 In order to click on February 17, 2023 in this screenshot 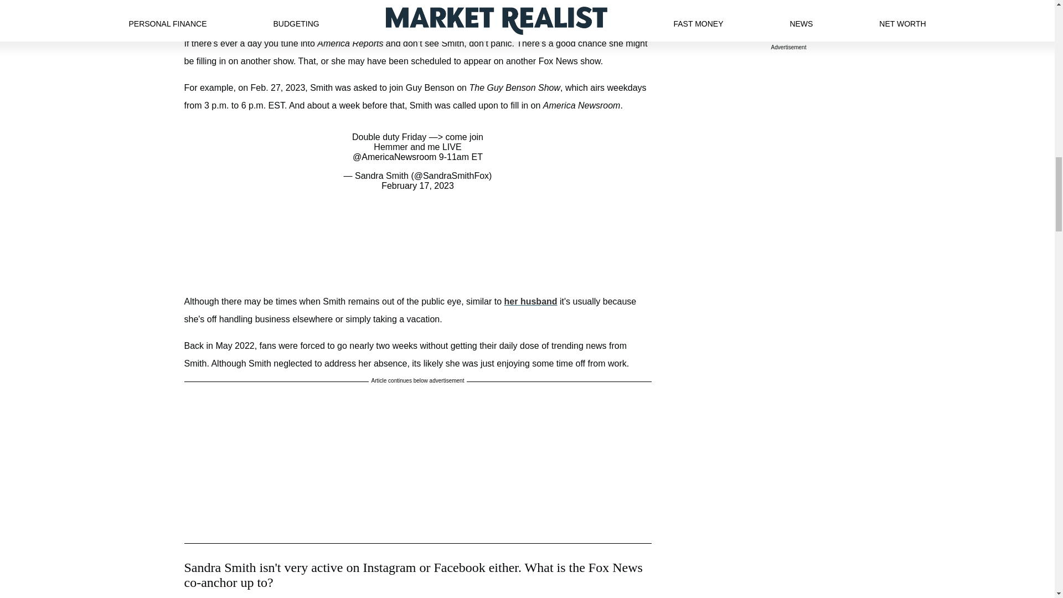, I will do `click(417, 186)`.